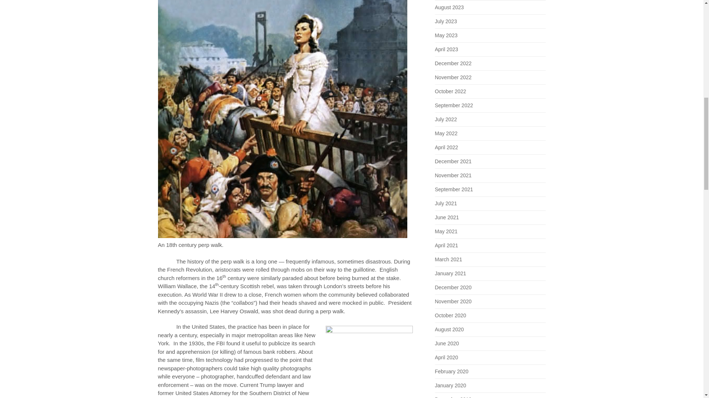 This screenshot has width=709, height=398. What do you see at coordinates (446, 49) in the screenshot?
I see `April 2023` at bounding box center [446, 49].